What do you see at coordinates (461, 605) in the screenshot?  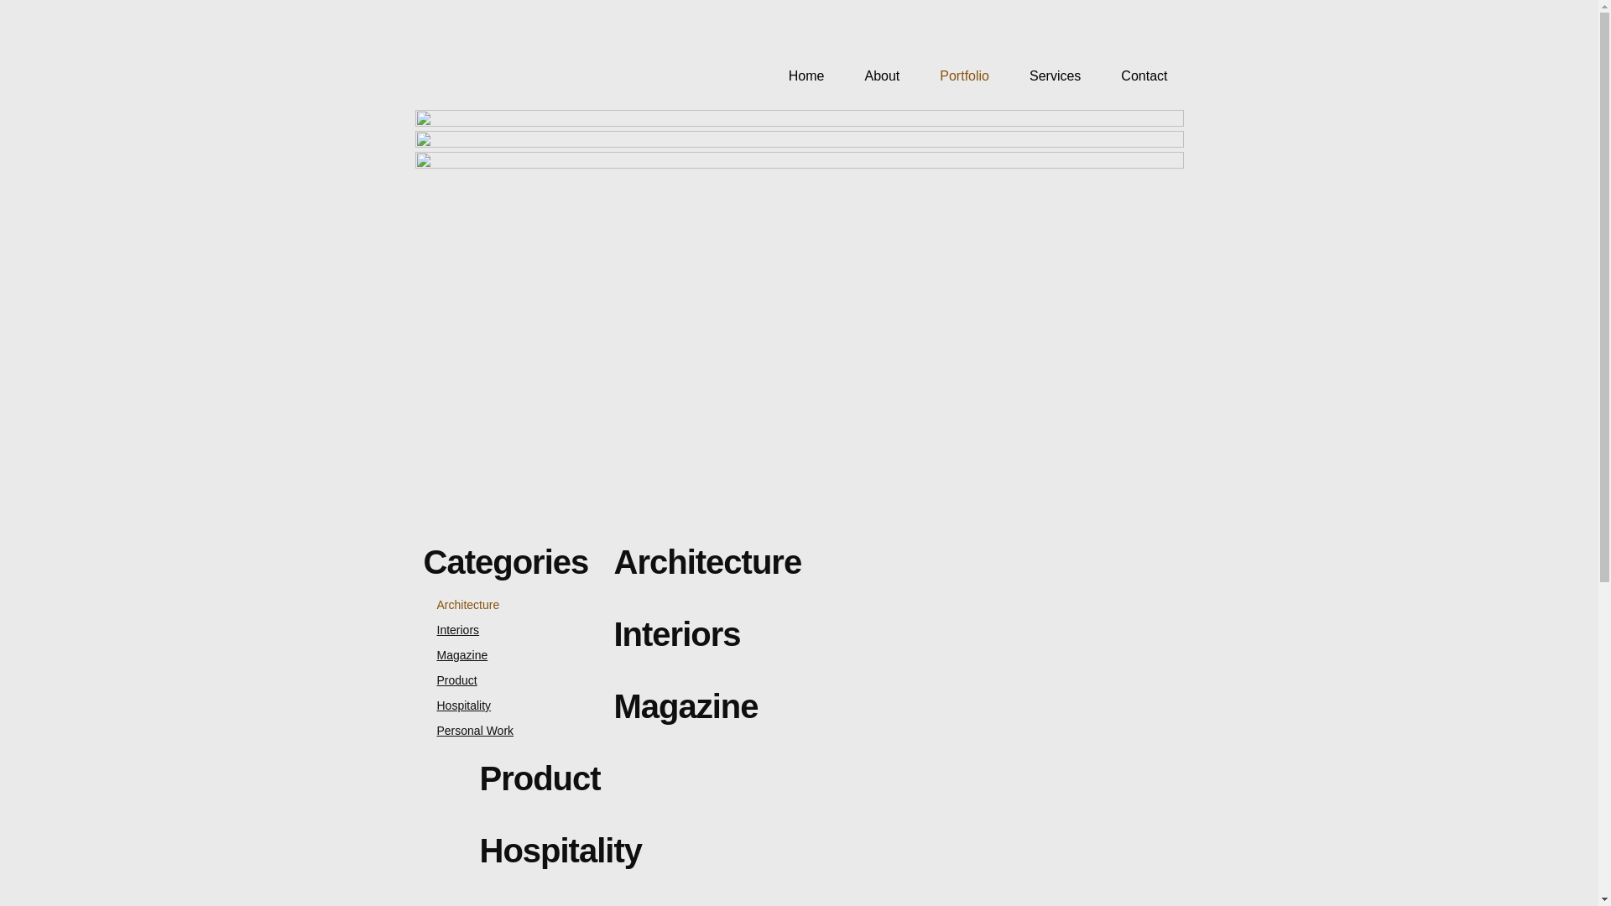 I see `Architecture` at bounding box center [461, 605].